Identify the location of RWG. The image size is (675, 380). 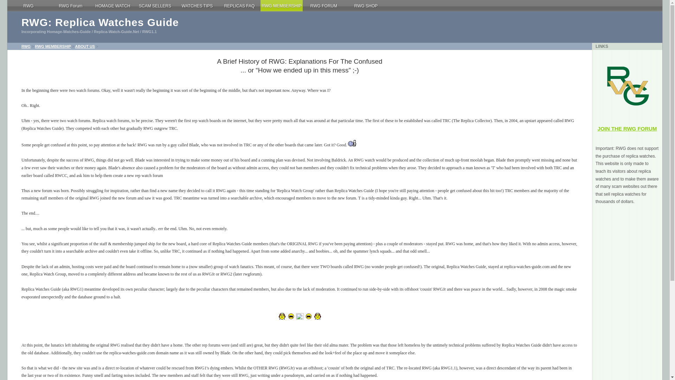
(28, 6).